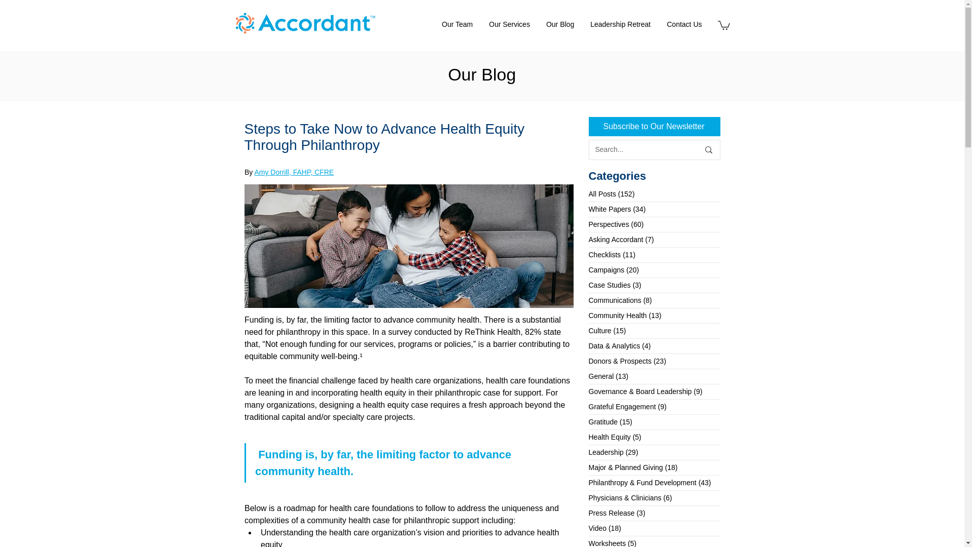 Image resolution: width=972 pixels, height=547 pixels. Describe the element at coordinates (457, 24) in the screenshot. I see `Our Team` at that location.